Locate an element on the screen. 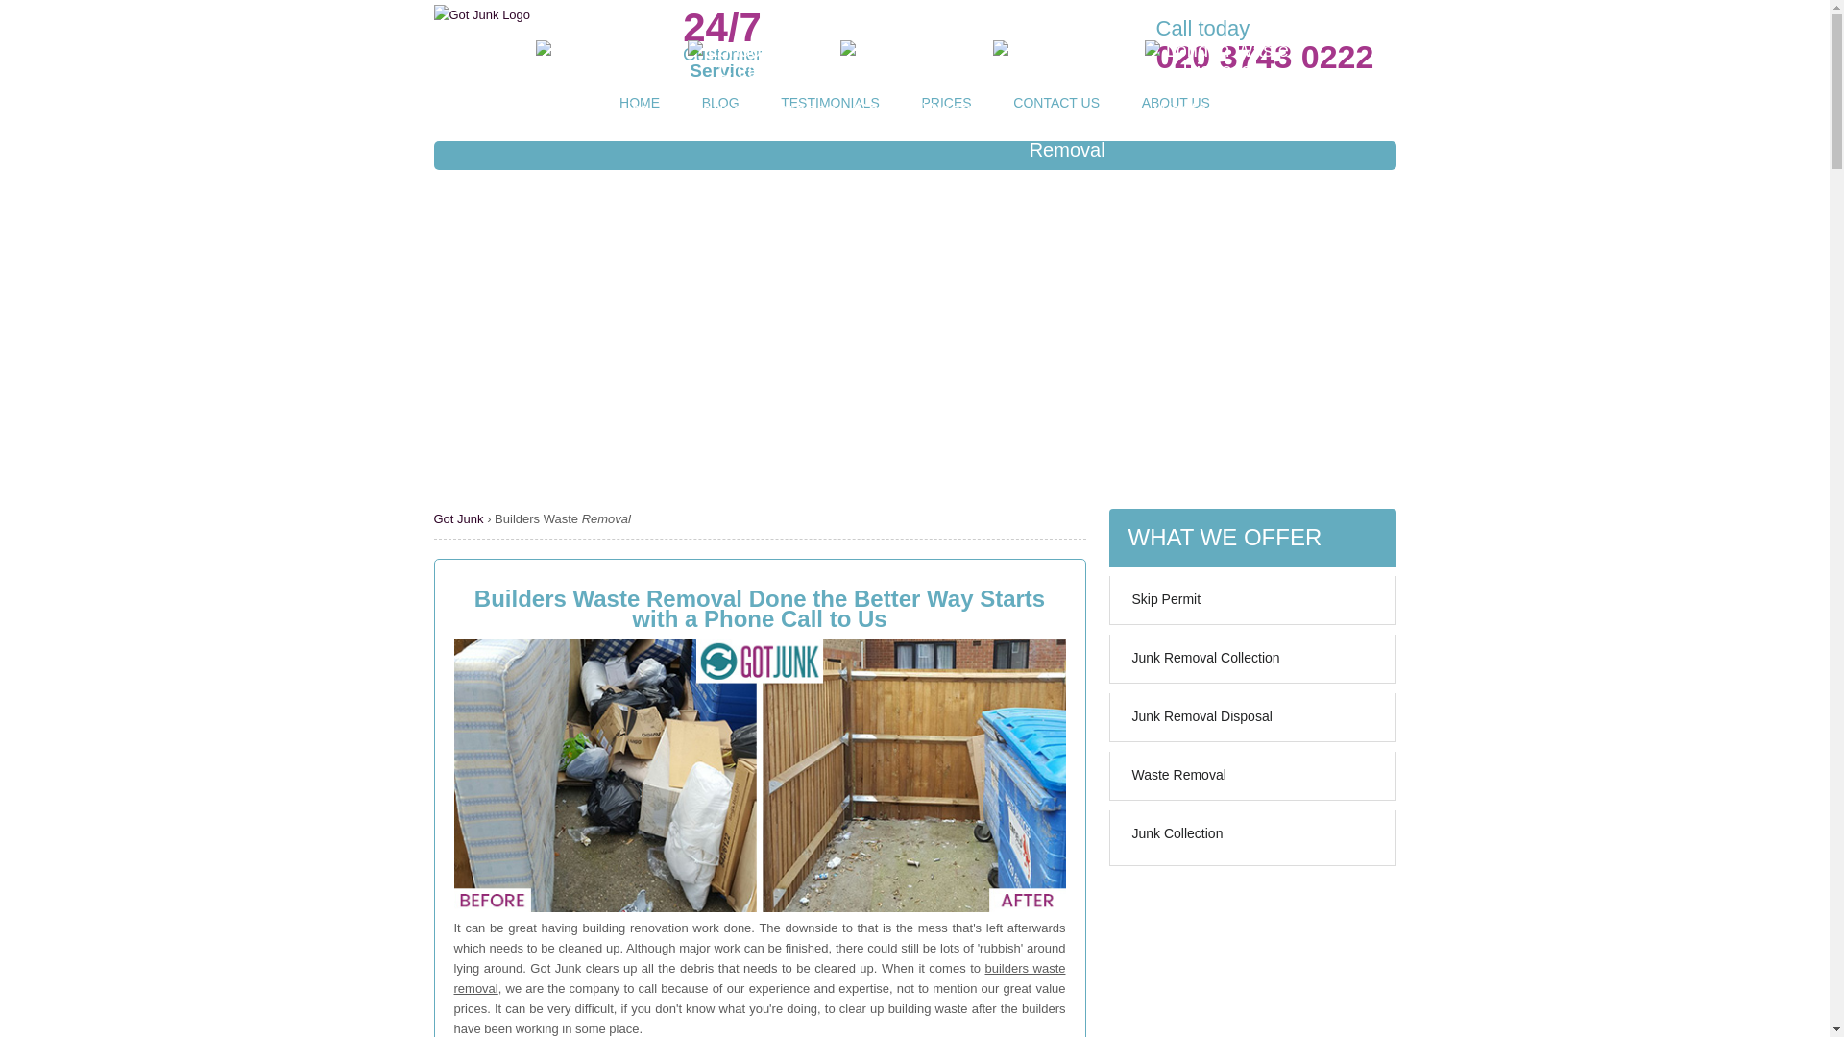 This screenshot has height=1037, width=1844. ABOUT US is located at coordinates (1176, 102).